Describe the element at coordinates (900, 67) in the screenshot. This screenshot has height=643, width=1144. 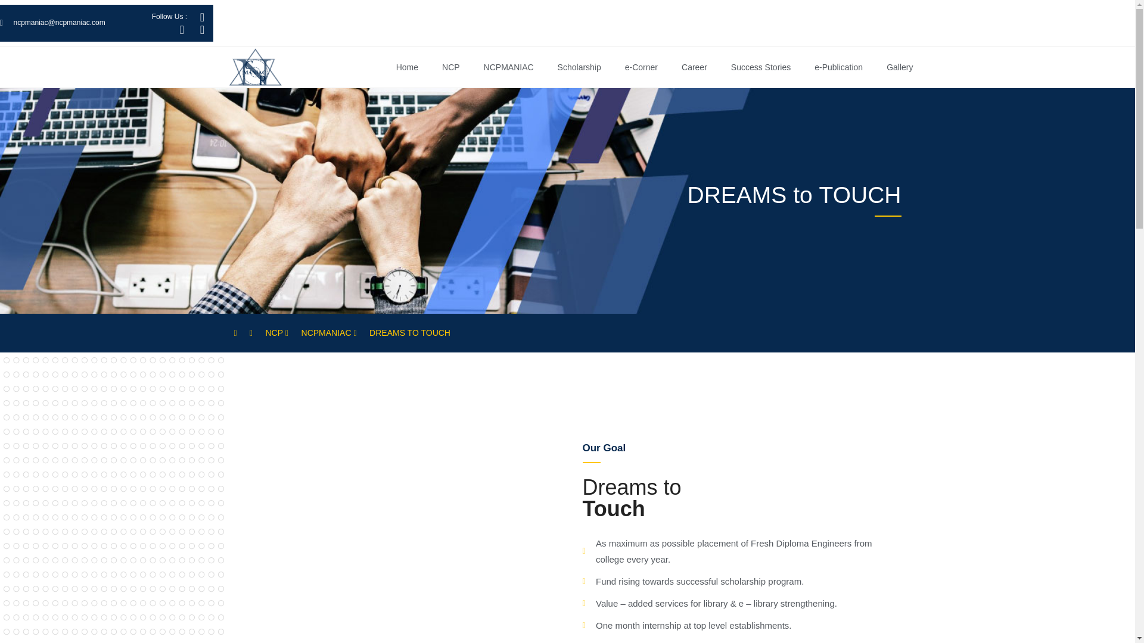
I see `Gallery` at that location.